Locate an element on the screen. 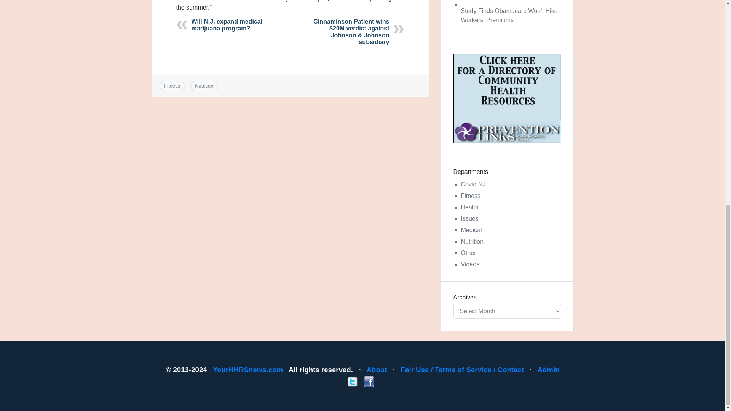 The width and height of the screenshot is (731, 411). Health is located at coordinates (469, 207).